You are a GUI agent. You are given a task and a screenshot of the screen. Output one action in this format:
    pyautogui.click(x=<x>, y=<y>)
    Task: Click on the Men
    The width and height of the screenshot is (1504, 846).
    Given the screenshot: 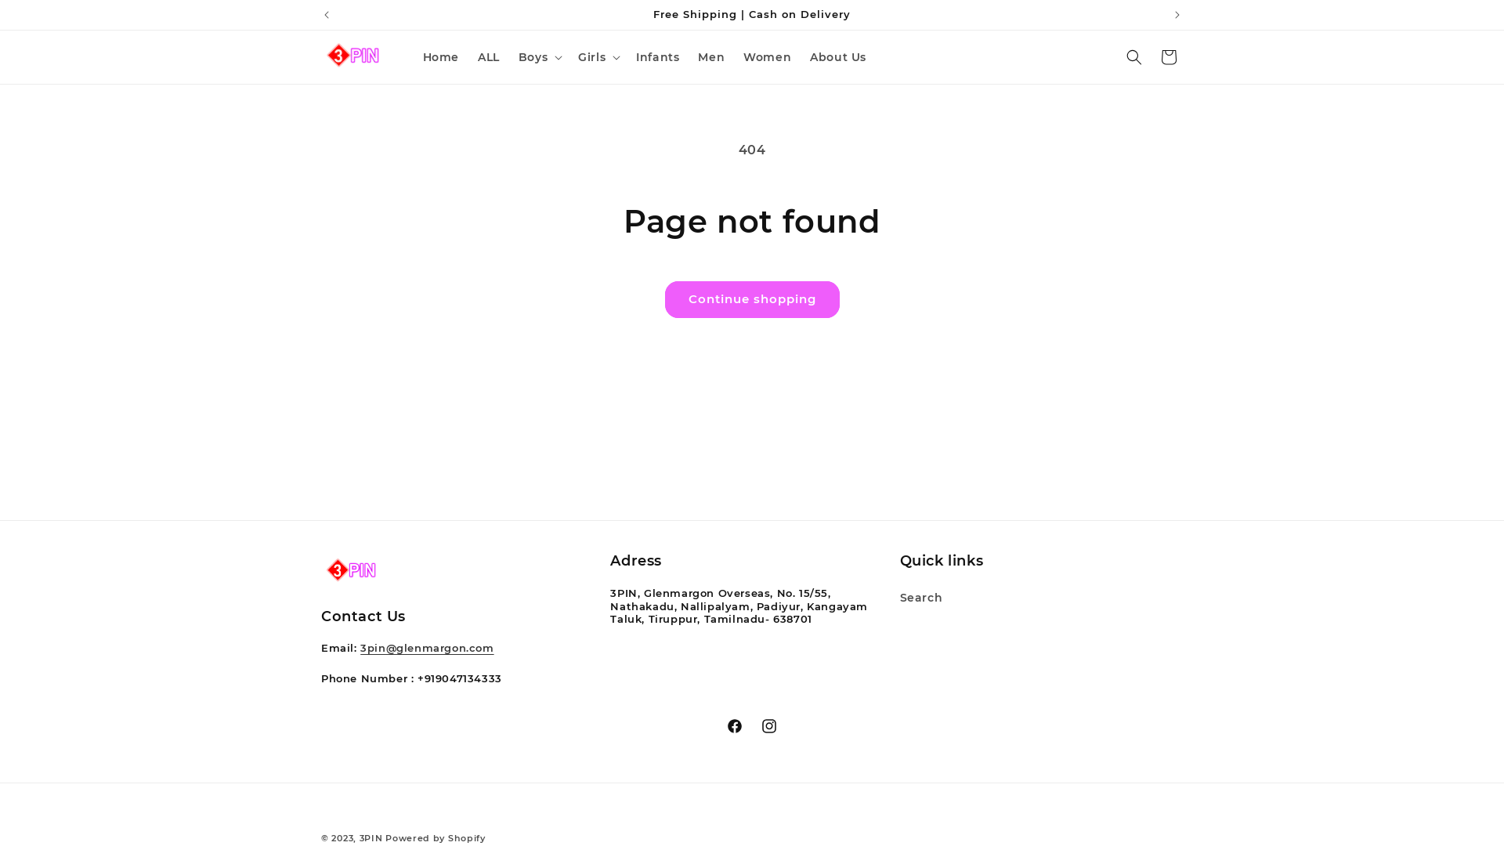 What is the action you would take?
    pyautogui.click(x=711, y=57)
    